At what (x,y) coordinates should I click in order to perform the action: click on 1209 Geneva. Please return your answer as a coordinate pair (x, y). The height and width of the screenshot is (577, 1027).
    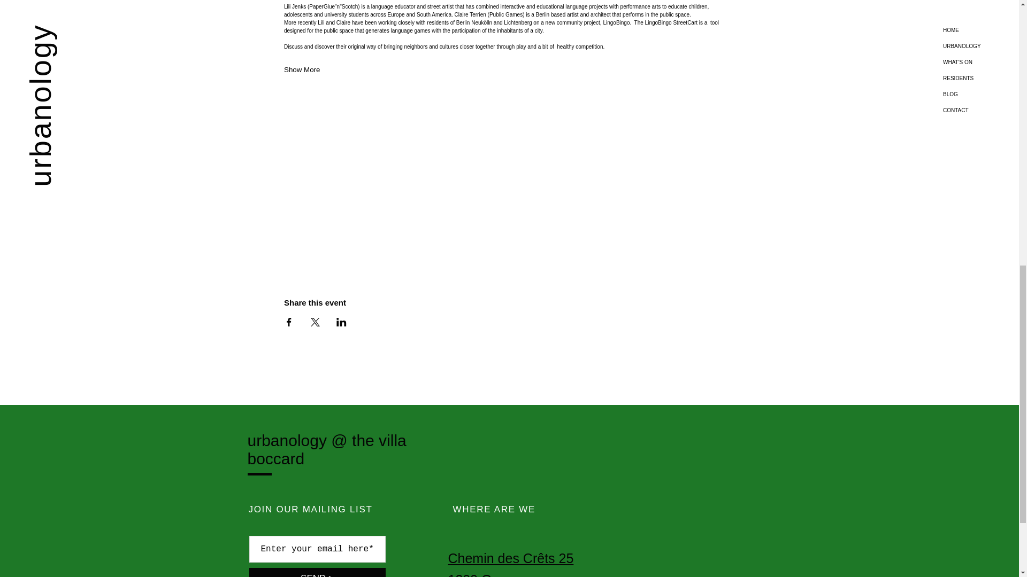
    Looking at the image, I should click on (488, 575).